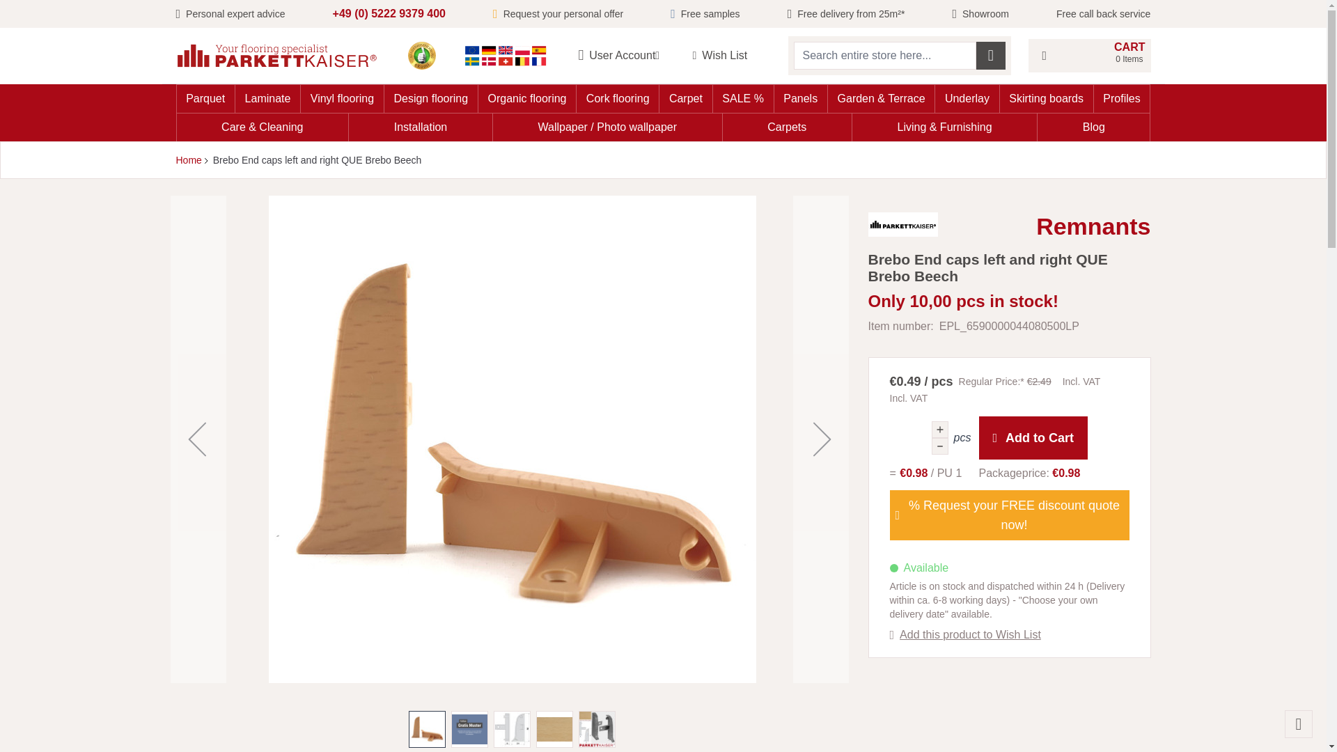 This screenshot has height=752, width=1337. What do you see at coordinates (705, 14) in the screenshot?
I see `Free samples` at bounding box center [705, 14].